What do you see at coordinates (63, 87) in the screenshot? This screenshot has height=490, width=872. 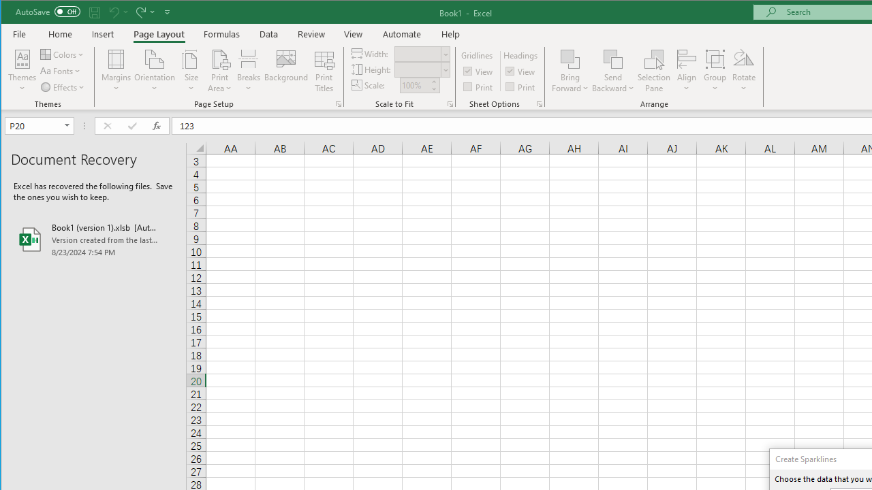 I see `Effects` at bounding box center [63, 87].